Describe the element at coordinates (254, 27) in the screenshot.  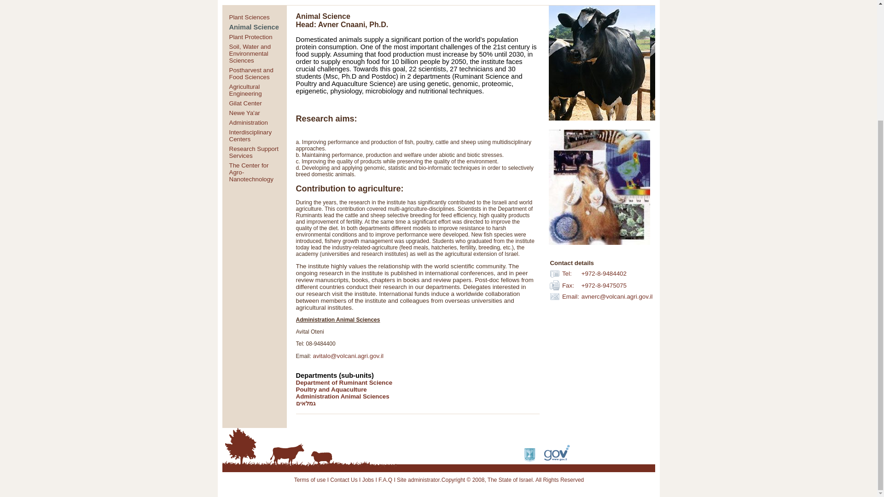
I see `Animal Science` at that location.